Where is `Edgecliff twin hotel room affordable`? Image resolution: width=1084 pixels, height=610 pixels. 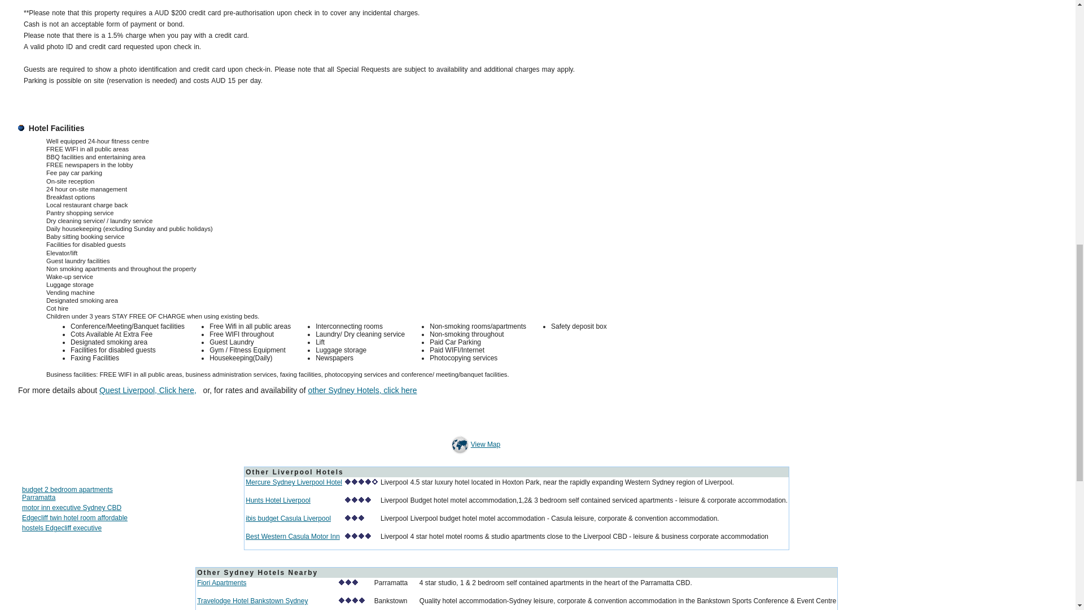 Edgecliff twin hotel room affordable is located at coordinates (75, 518).